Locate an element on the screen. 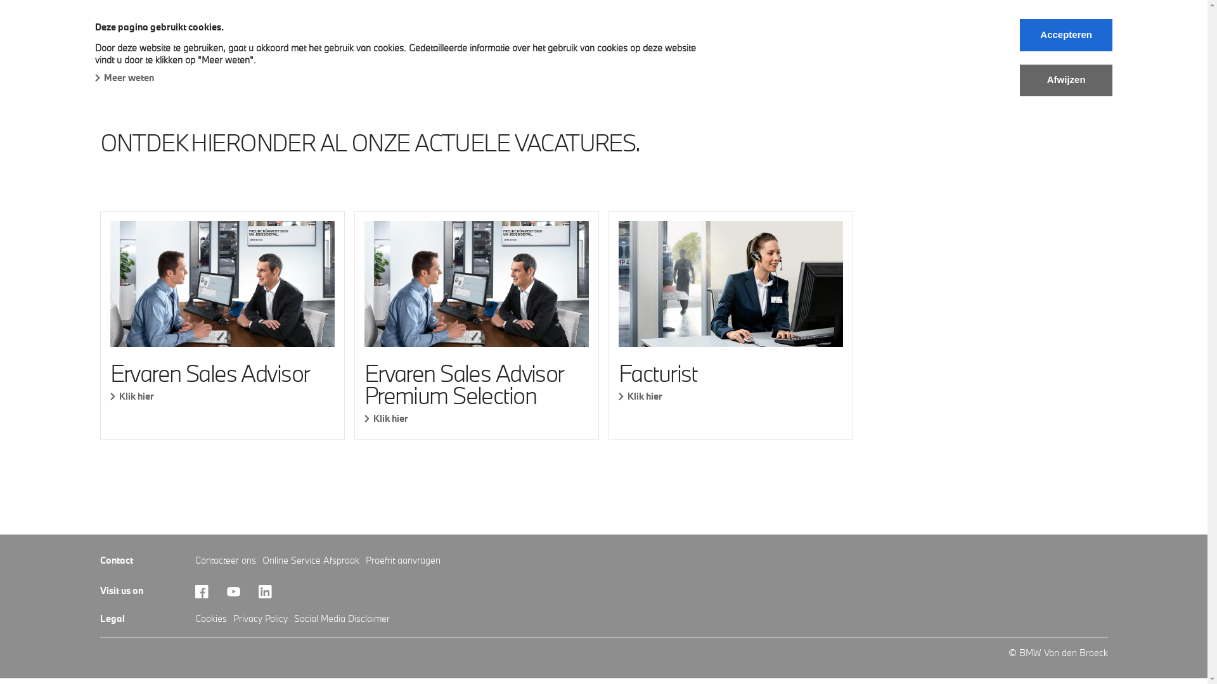 The width and height of the screenshot is (1217, 684). Contact is located at coordinates (653, 53).